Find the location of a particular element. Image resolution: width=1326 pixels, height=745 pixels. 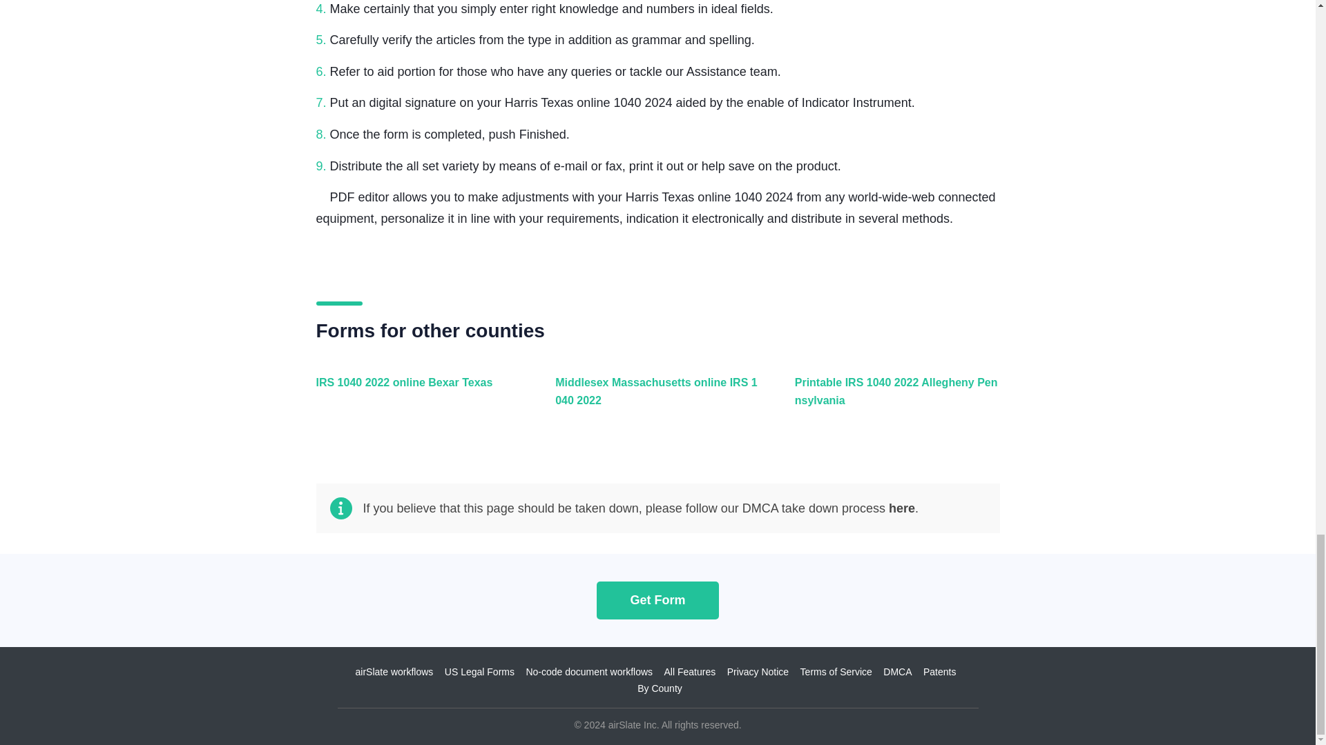

Printable IRS 1040 2022 Allegheny Pennsylvania is located at coordinates (894, 399).